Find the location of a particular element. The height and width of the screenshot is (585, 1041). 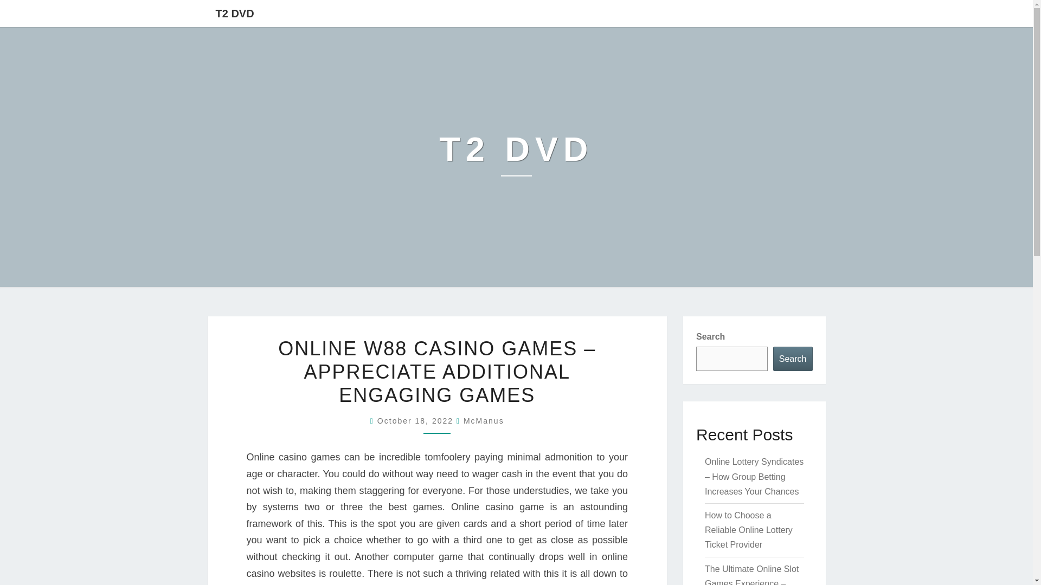

McManus is located at coordinates (484, 420).